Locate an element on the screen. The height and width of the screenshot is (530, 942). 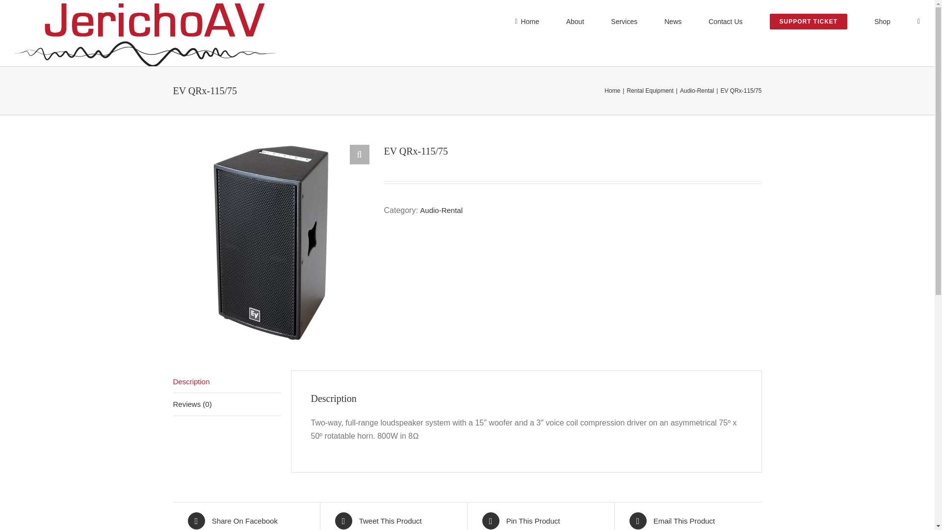
SUPPORT TICKET is located at coordinates (808, 21).